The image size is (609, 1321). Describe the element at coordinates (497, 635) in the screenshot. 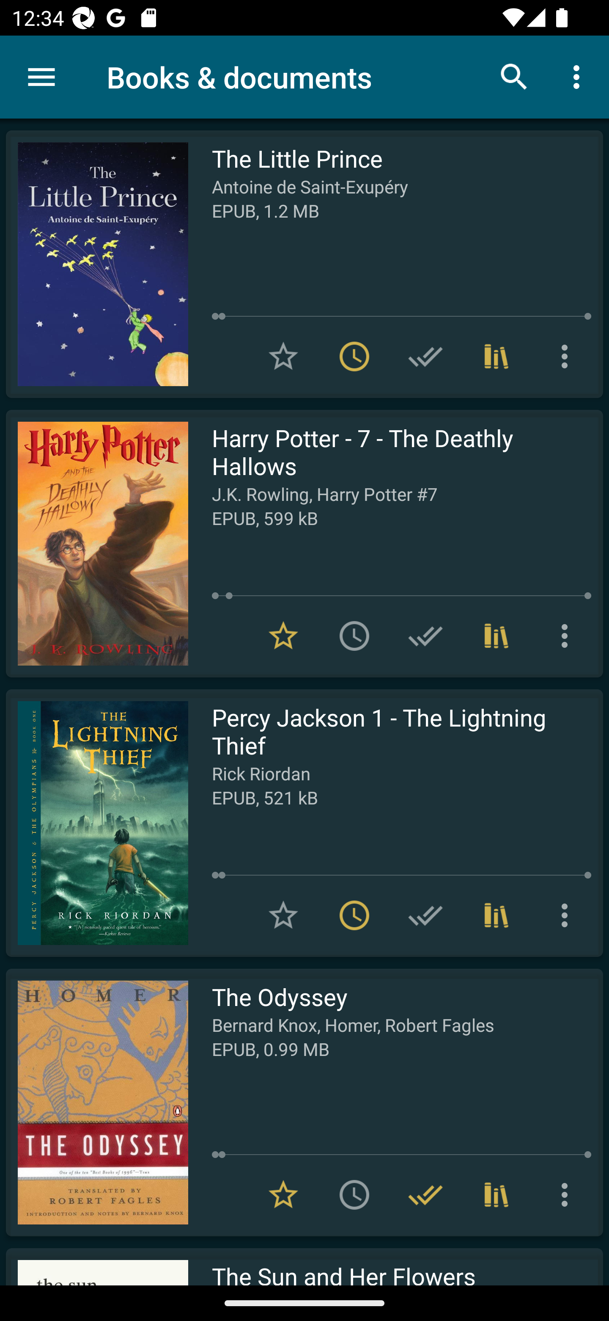

I see `Collections (3)` at that location.